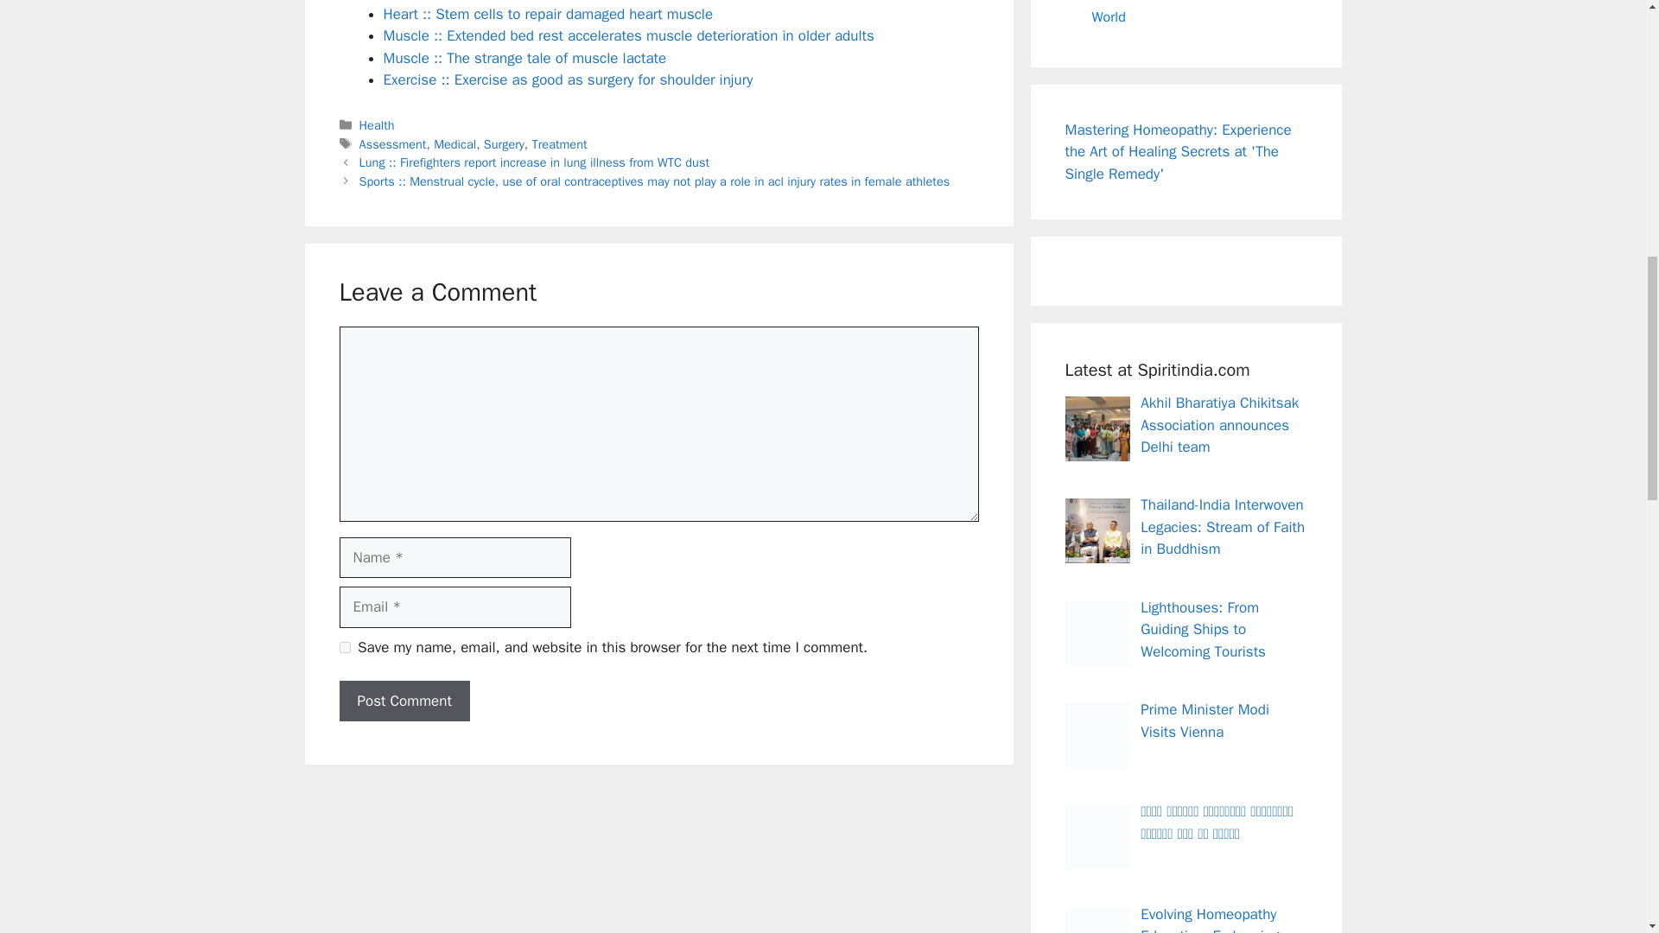  Describe the element at coordinates (404, 701) in the screenshot. I see `Post Comment` at that location.